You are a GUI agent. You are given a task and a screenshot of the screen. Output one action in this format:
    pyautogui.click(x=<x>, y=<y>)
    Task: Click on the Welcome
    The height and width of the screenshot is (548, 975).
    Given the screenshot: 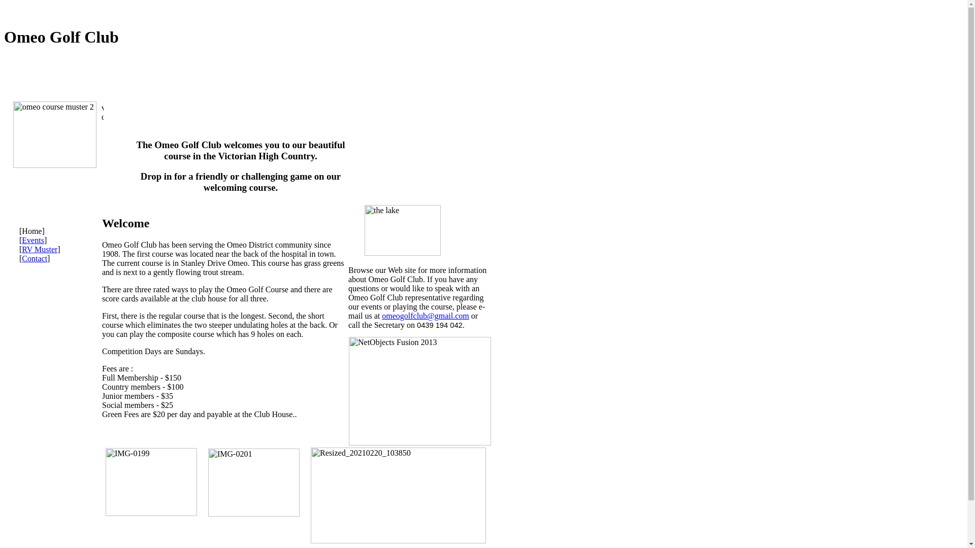 What is the action you would take?
    pyautogui.click(x=236, y=114)
    